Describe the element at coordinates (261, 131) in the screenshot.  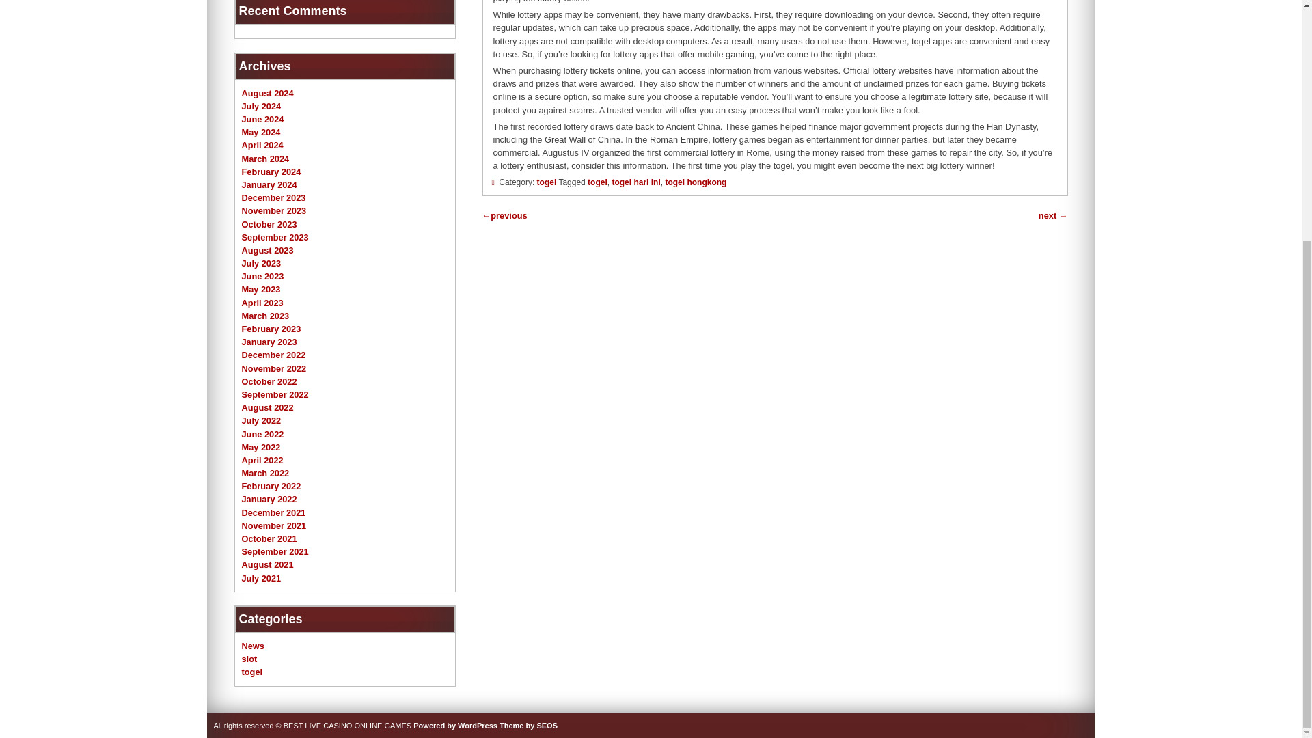
I see `May 2024` at that location.